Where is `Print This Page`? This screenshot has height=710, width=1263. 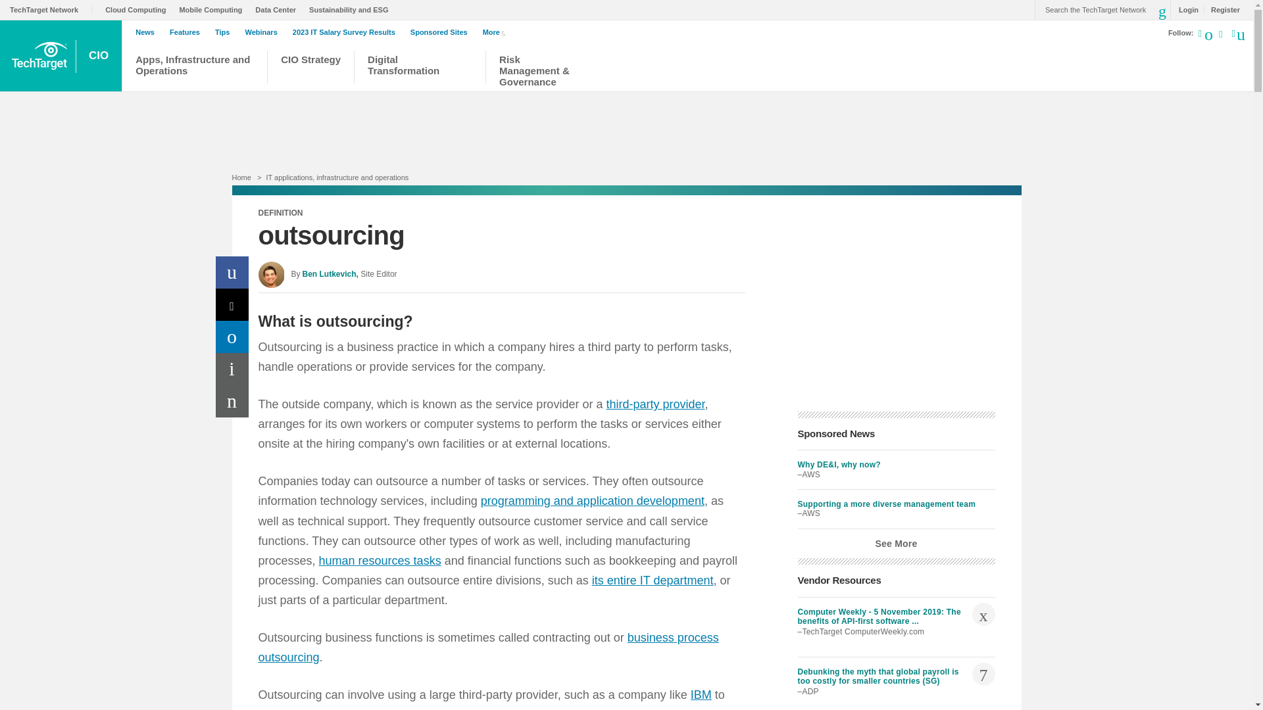 Print This Page is located at coordinates (232, 369).